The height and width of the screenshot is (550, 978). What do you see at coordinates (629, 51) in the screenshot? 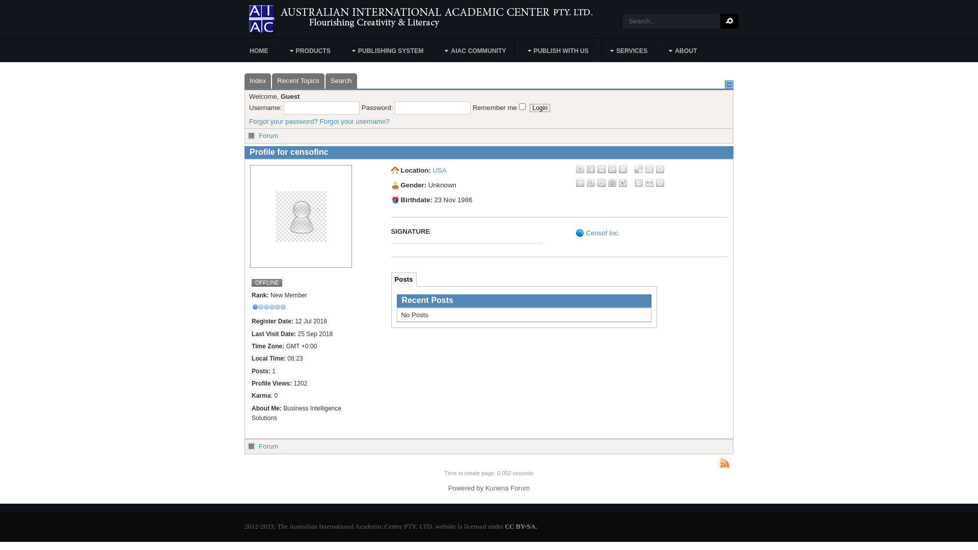
I see `SERVICES` at bounding box center [629, 51].